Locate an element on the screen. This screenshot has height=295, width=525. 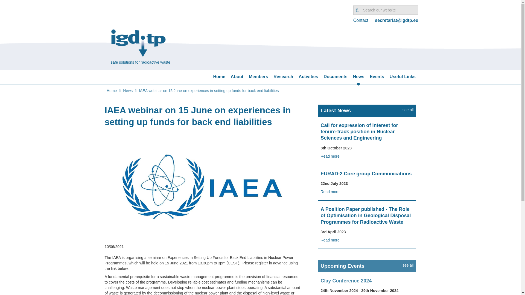
Useful Links is located at coordinates (402, 76).